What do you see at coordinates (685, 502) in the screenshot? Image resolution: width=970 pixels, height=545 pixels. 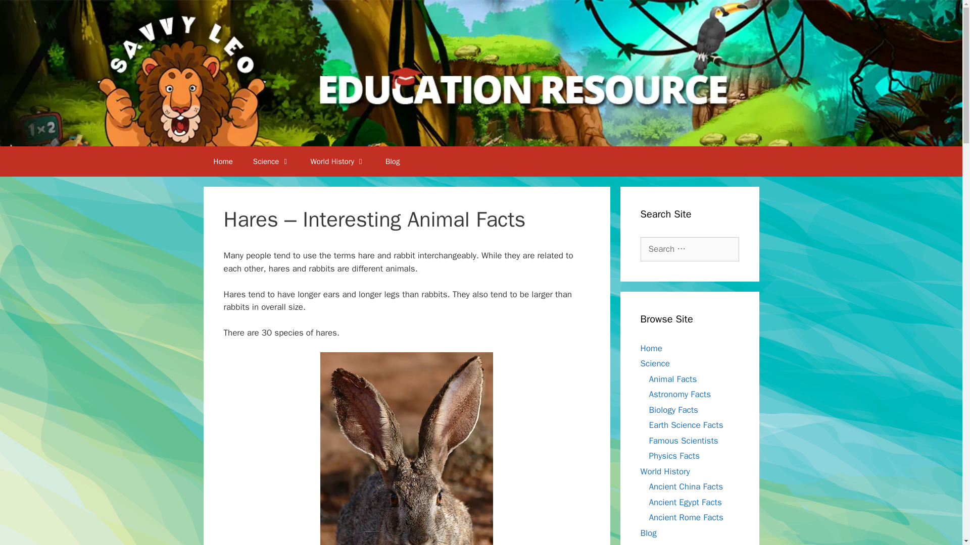 I see `Ancient Egypt Facts` at bounding box center [685, 502].